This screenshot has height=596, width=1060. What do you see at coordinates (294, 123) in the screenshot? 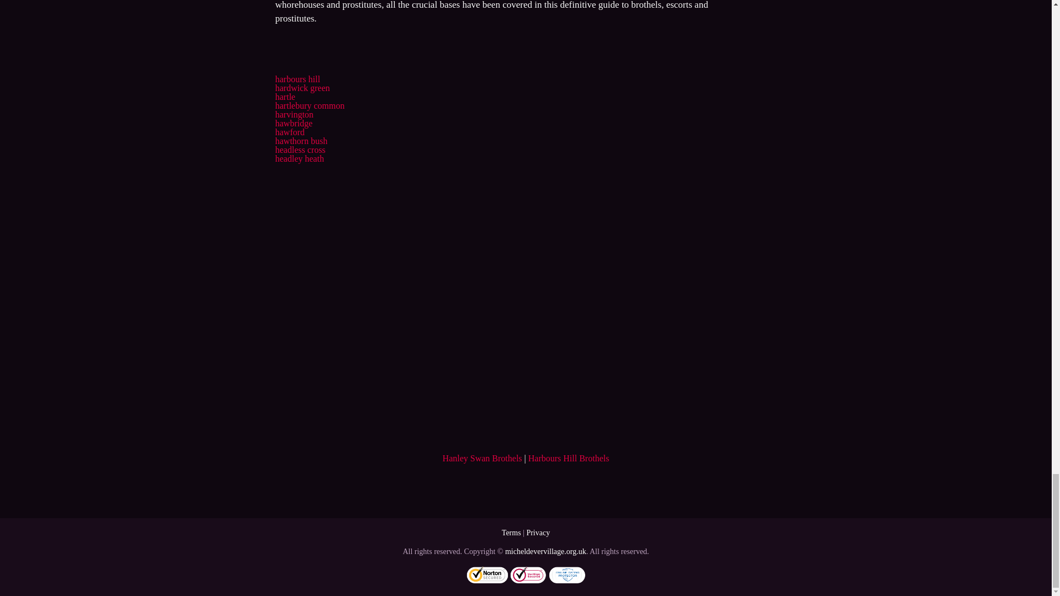
I see `hawbridge` at bounding box center [294, 123].